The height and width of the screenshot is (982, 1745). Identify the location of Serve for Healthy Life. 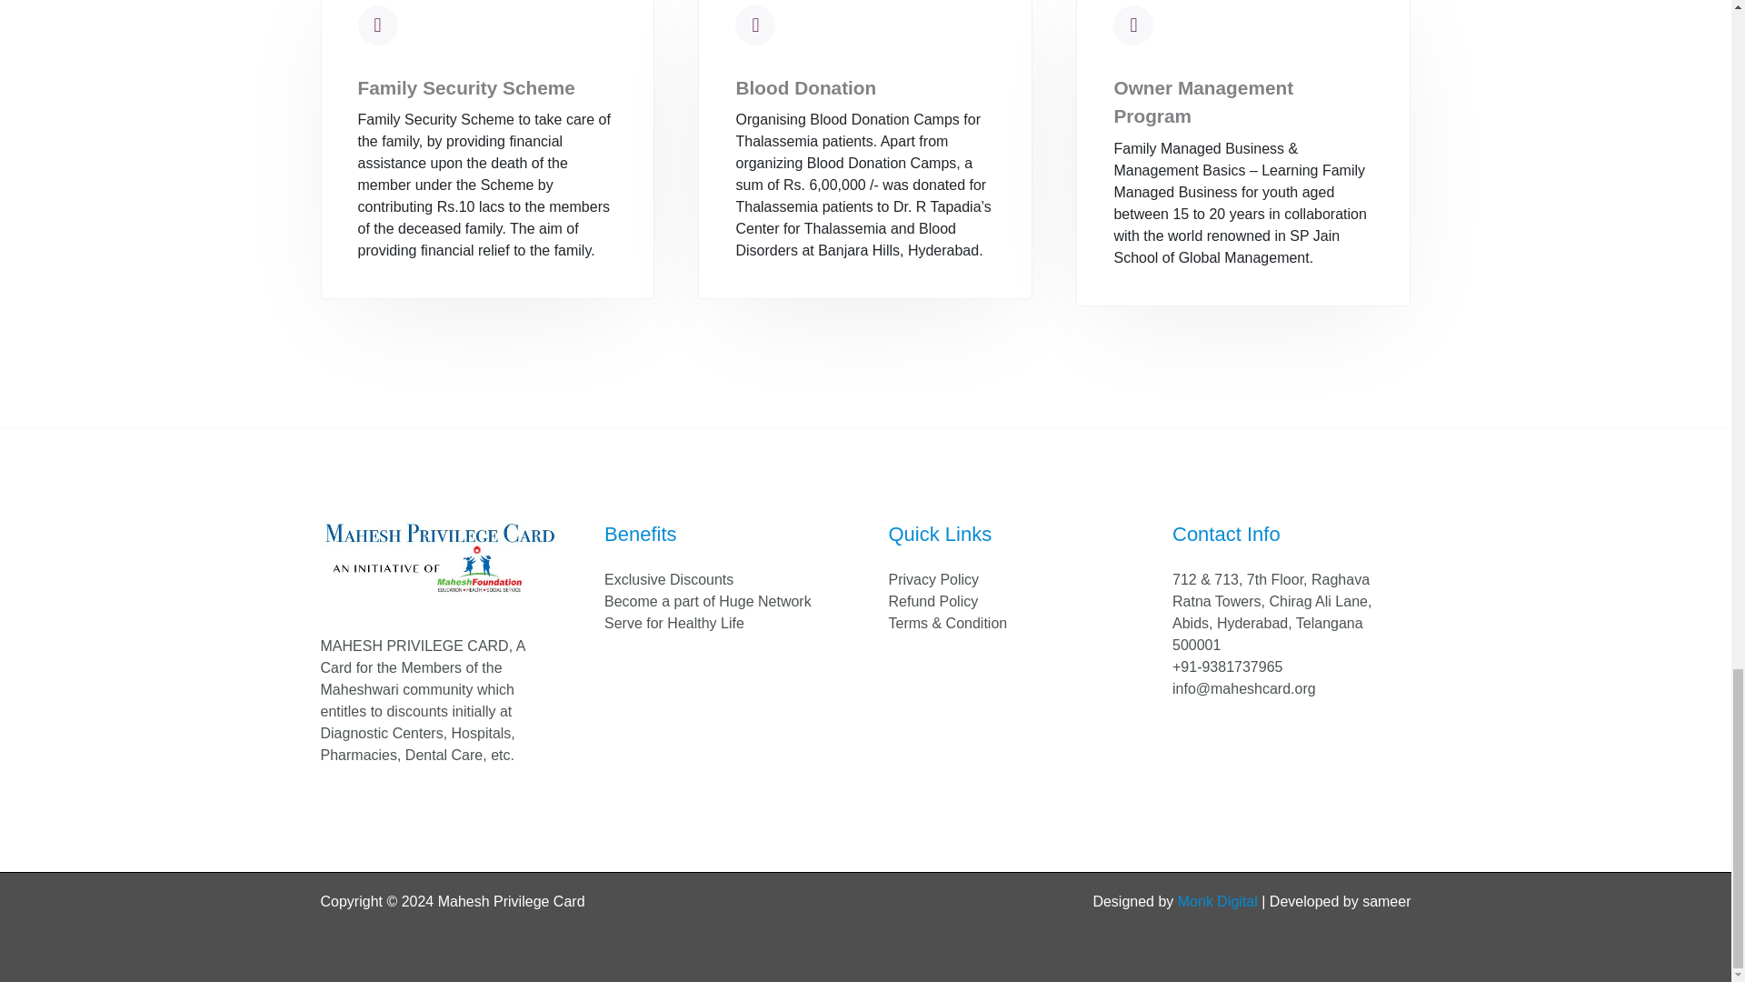
(674, 624).